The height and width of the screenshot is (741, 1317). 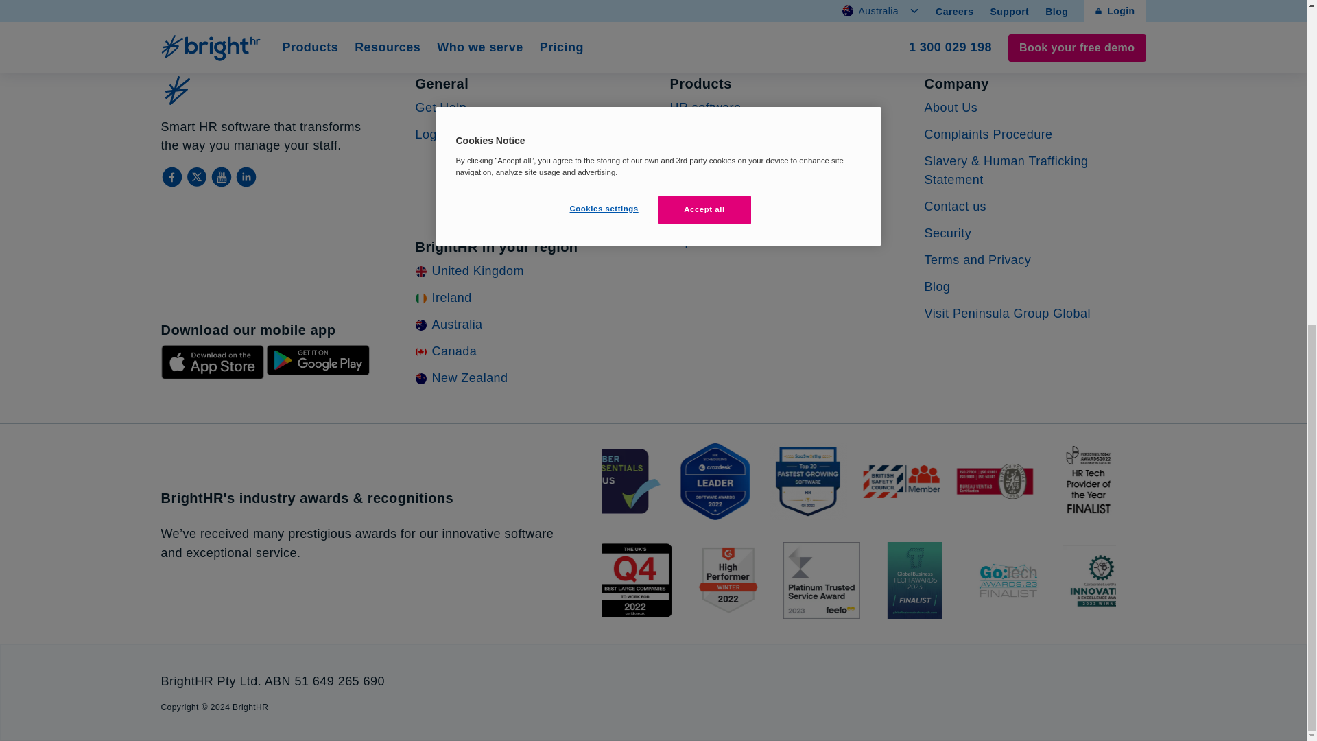 I want to click on Clocking-in, so click(x=701, y=214).